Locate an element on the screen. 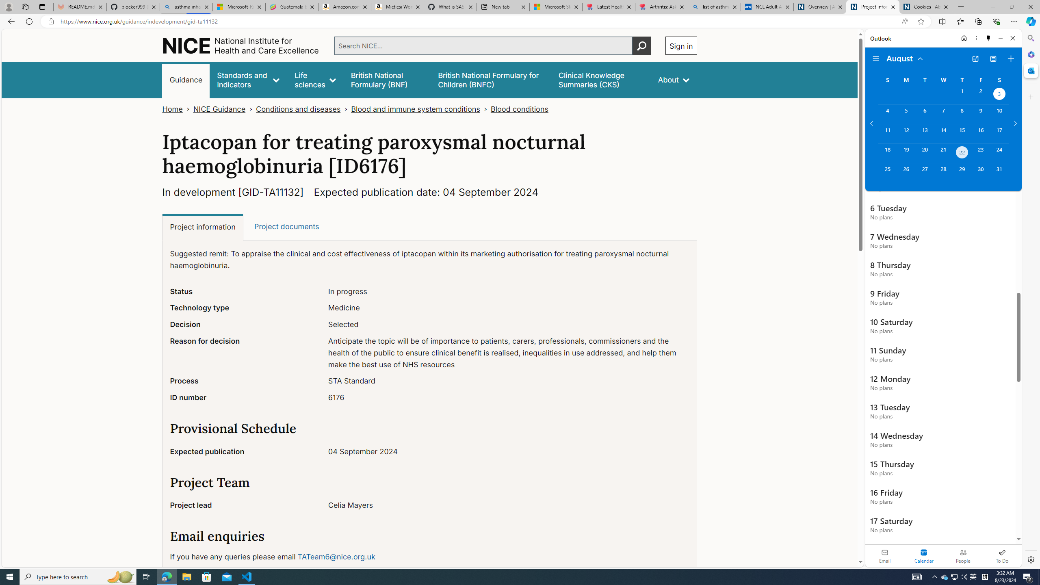 The width and height of the screenshot is (1040, 585). Perform search is located at coordinates (641, 45).